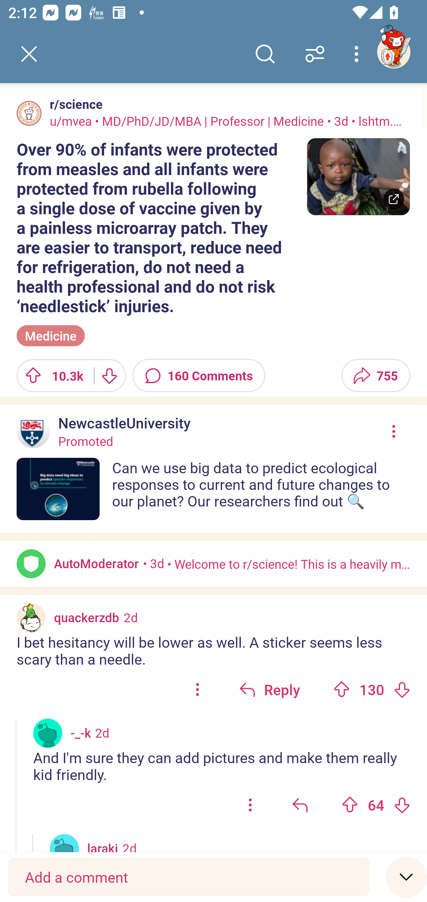 The height and width of the screenshot is (902, 427). Describe the element at coordinates (406, 876) in the screenshot. I see `Speed read` at that location.